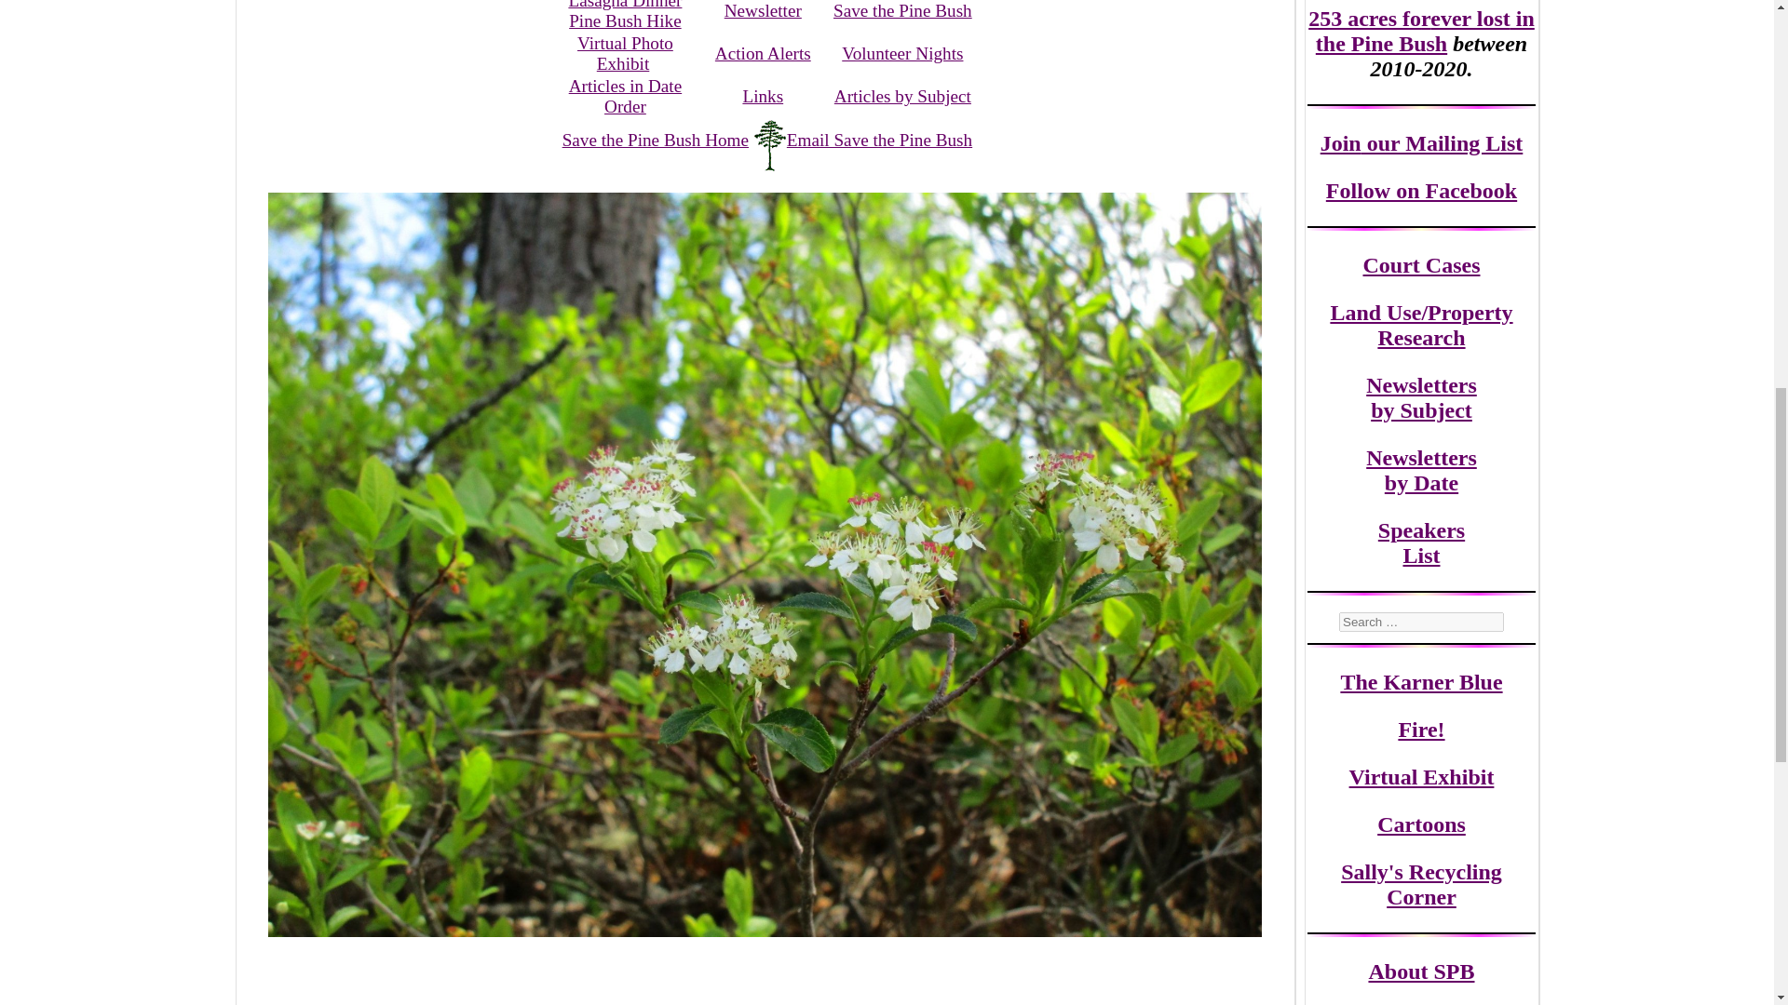 The width and height of the screenshot is (1788, 1005). I want to click on Email Save the Pine Bush, so click(624, 97).